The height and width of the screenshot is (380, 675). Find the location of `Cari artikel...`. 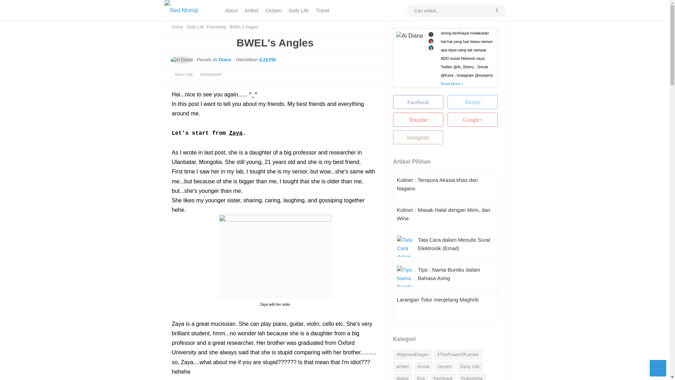

Cari artikel... is located at coordinates (456, 10).